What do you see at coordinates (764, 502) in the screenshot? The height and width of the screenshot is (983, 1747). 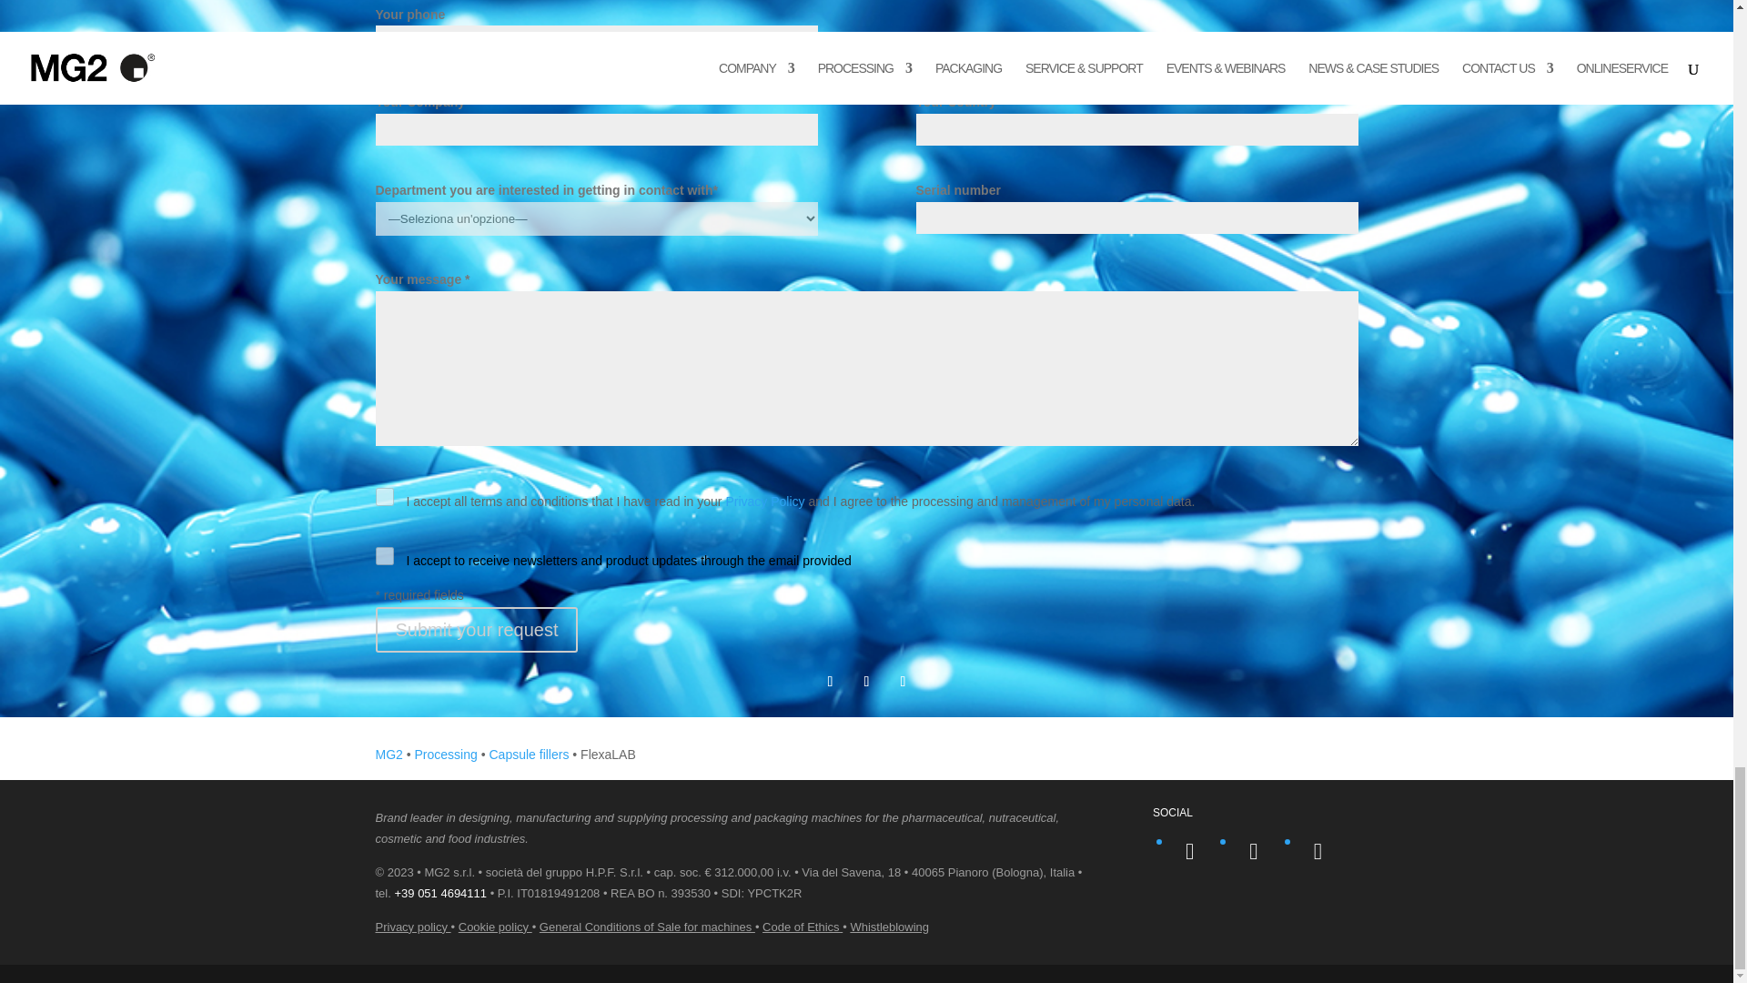 I see `Privacy Policy` at bounding box center [764, 502].